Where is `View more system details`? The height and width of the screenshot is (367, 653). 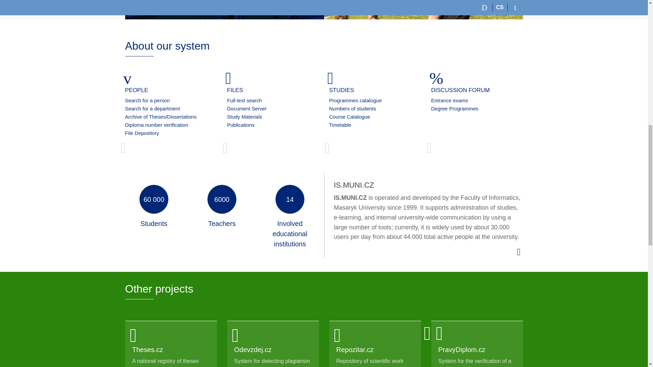
View more system details is located at coordinates (519, 251).